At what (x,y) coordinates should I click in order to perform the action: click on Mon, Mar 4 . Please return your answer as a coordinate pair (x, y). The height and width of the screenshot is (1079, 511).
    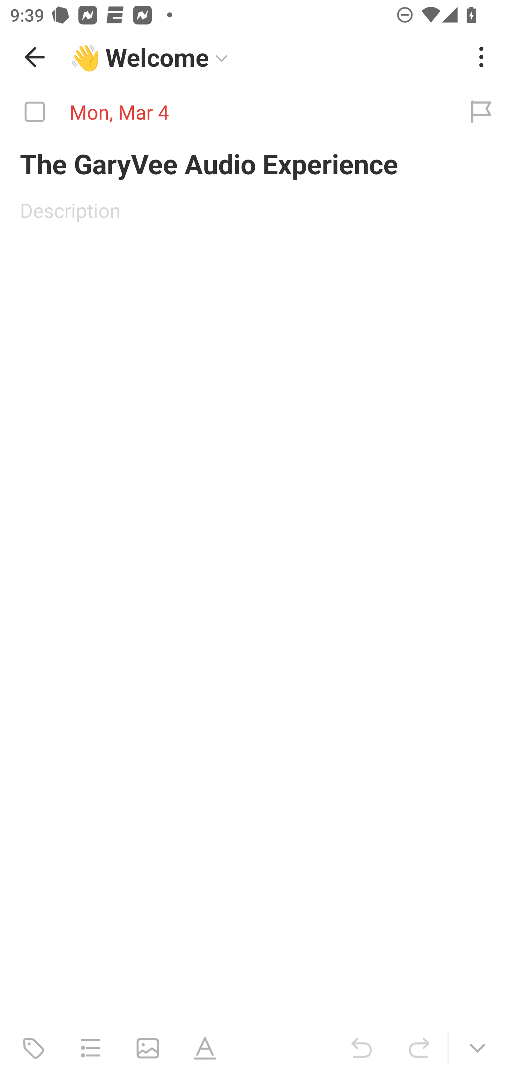
    Looking at the image, I should click on (226, 112).